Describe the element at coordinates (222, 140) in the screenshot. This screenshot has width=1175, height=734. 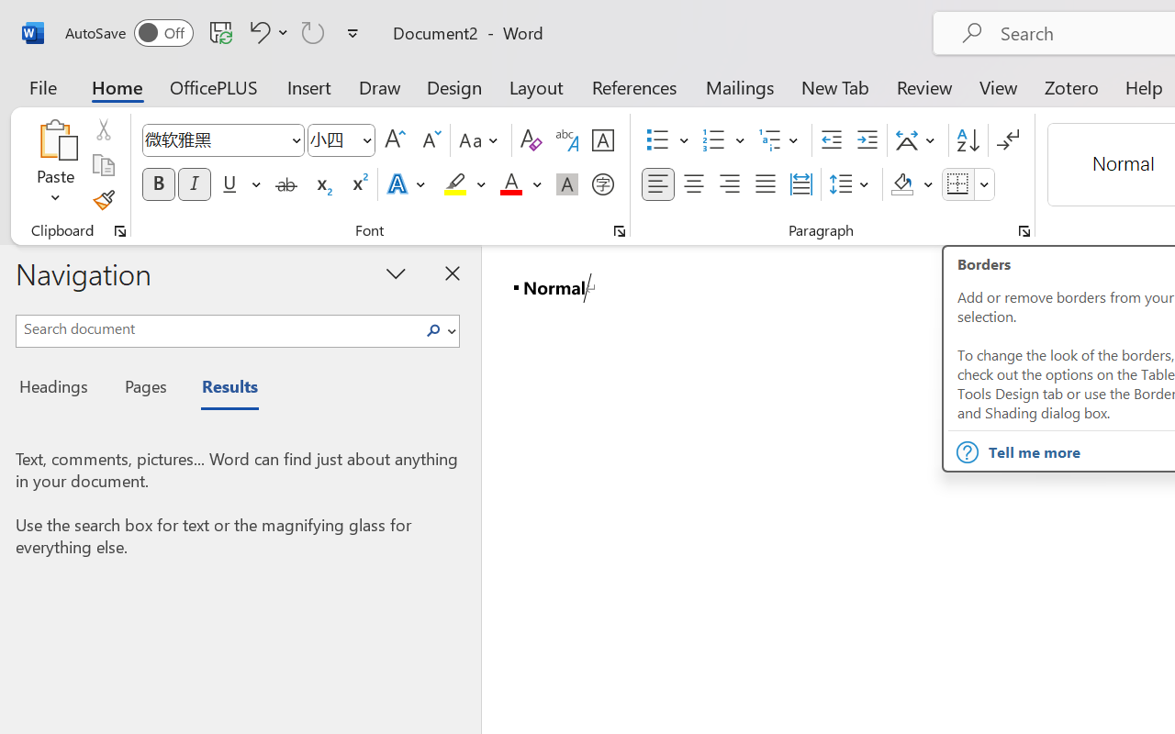
I see `Font` at that location.